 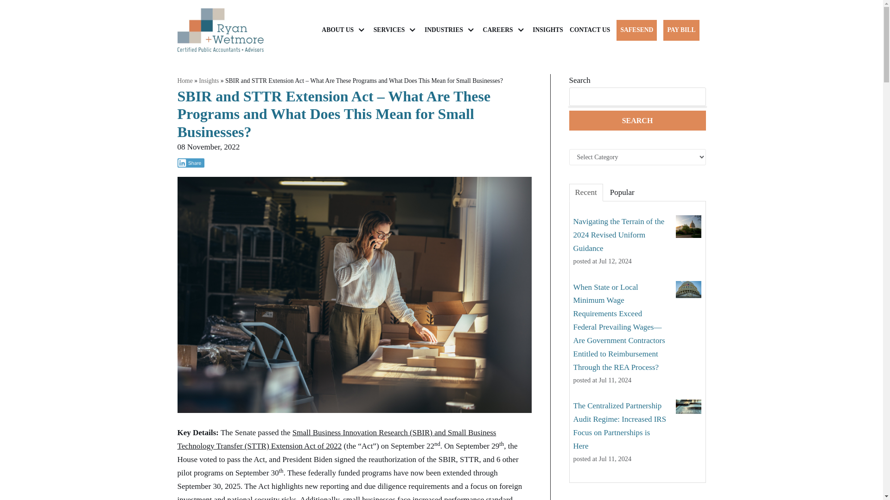 I want to click on SERVICES, so click(x=396, y=30).